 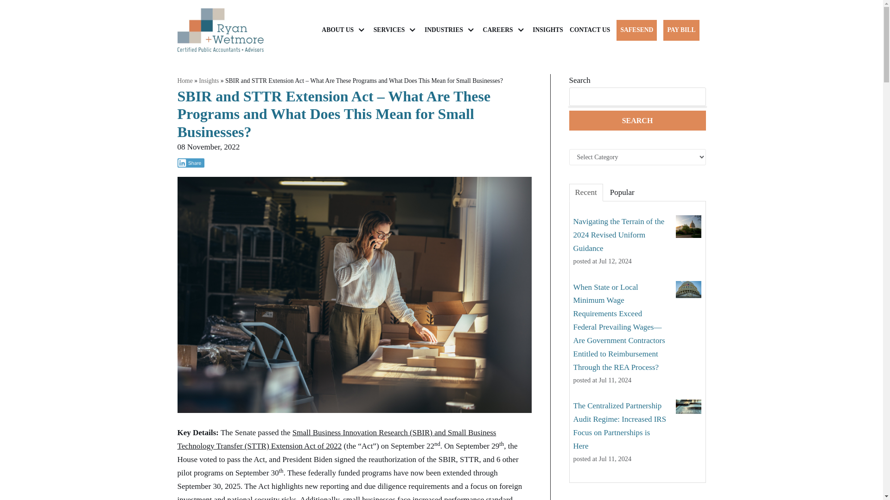 I want to click on SERVICES, so click(x=396, y=30).